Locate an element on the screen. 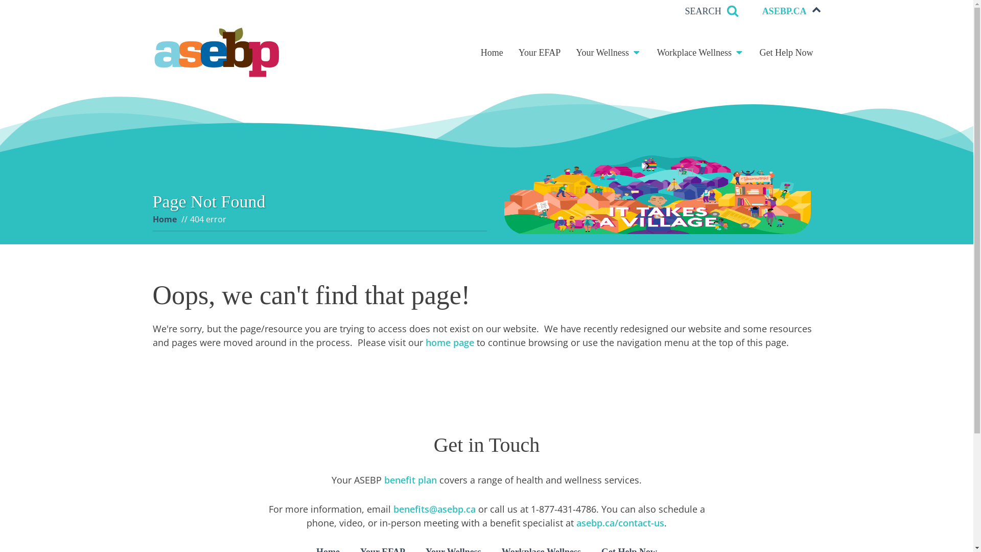 The image size is (981, 552). ASEBP.CA is located at coordinates (792, 11).